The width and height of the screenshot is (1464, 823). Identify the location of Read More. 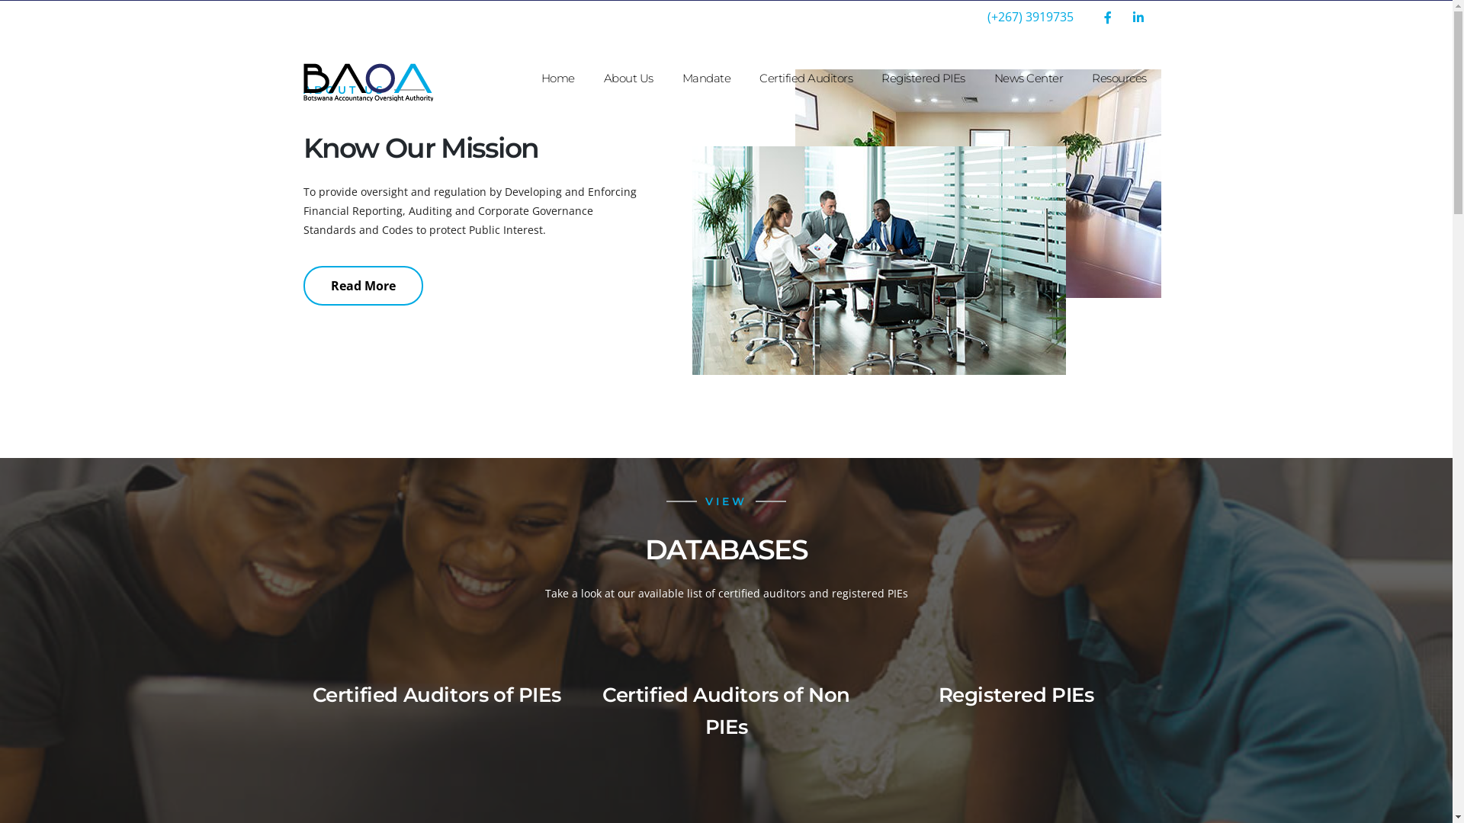
(363, 286).